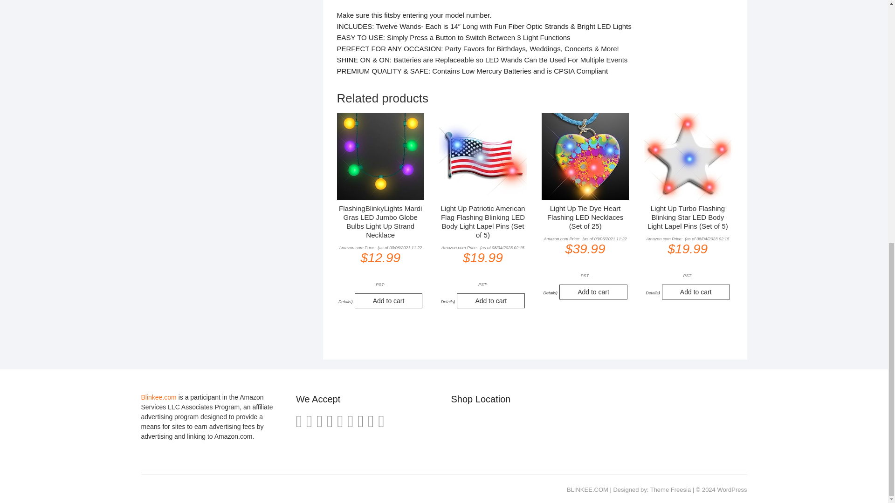 This screenshot has height=503, width=895. I want to click on American Express, so click(299, 421).